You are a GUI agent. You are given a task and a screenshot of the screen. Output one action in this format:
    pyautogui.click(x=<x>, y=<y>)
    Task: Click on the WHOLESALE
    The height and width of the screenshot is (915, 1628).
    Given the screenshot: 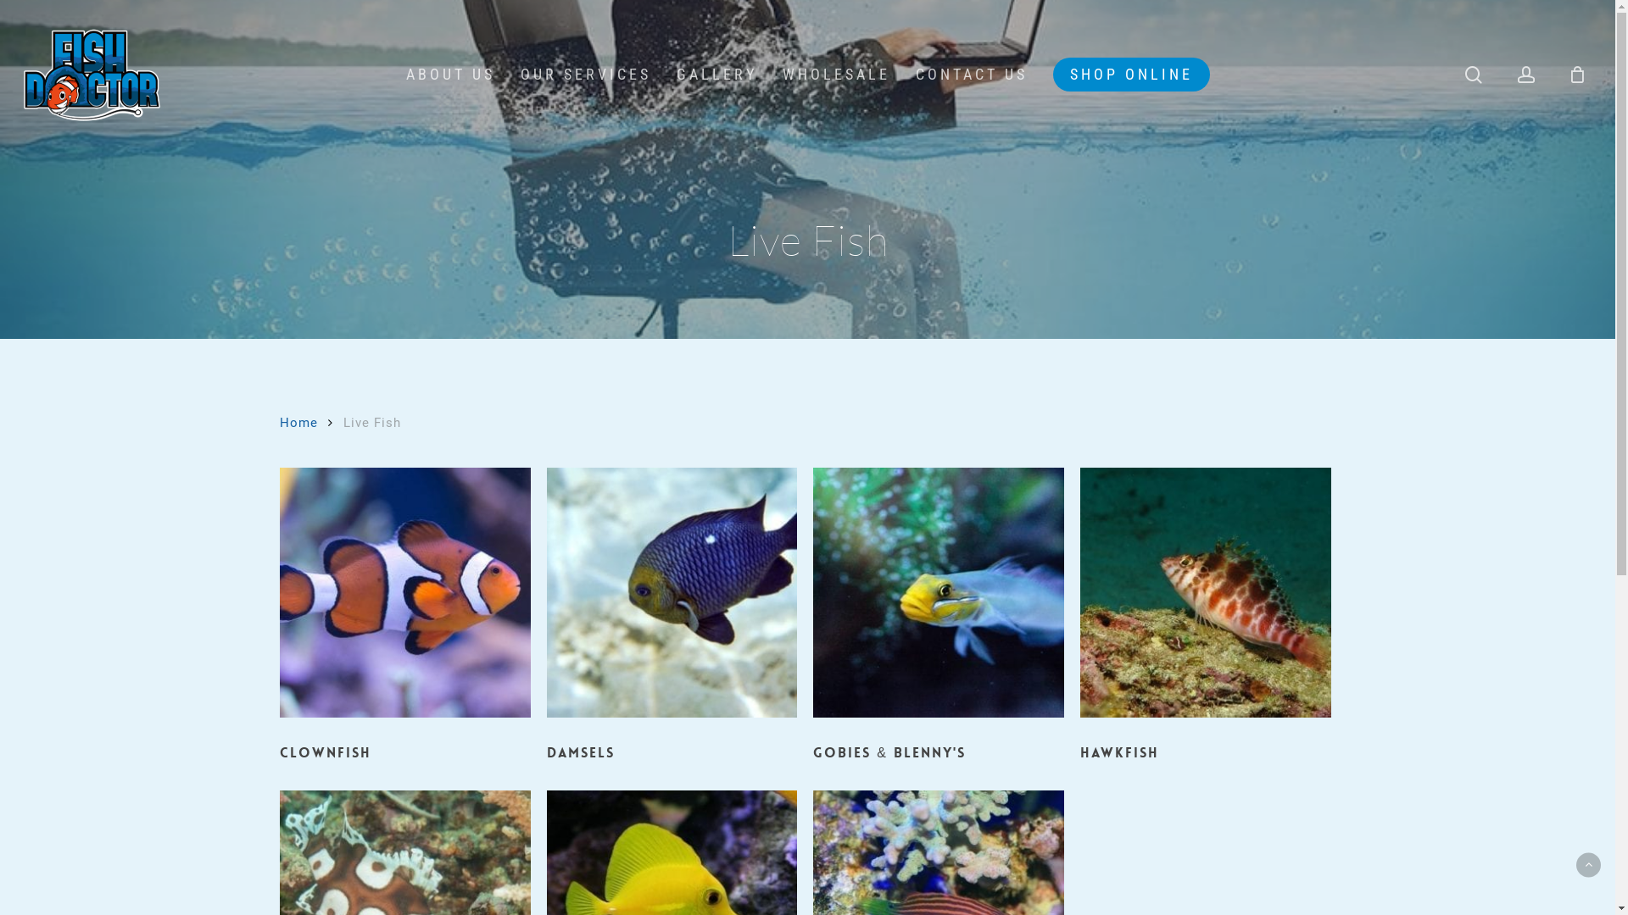 What is the action you would take?
    pyautogui.click(x=836, y=75)
    